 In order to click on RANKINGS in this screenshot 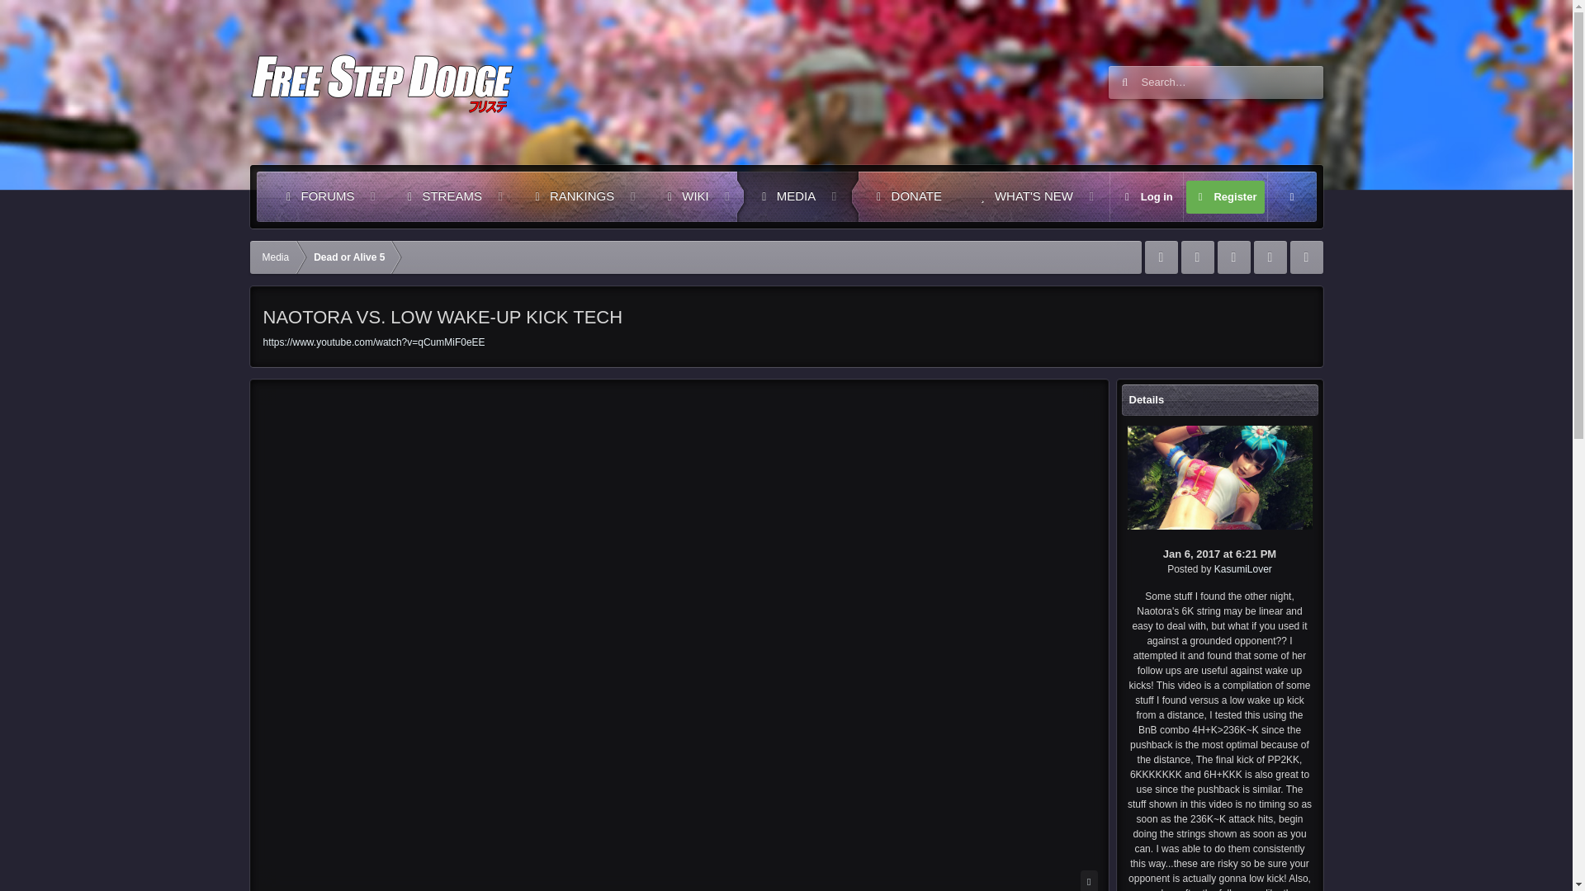, I will do `click(1291, 196)`.